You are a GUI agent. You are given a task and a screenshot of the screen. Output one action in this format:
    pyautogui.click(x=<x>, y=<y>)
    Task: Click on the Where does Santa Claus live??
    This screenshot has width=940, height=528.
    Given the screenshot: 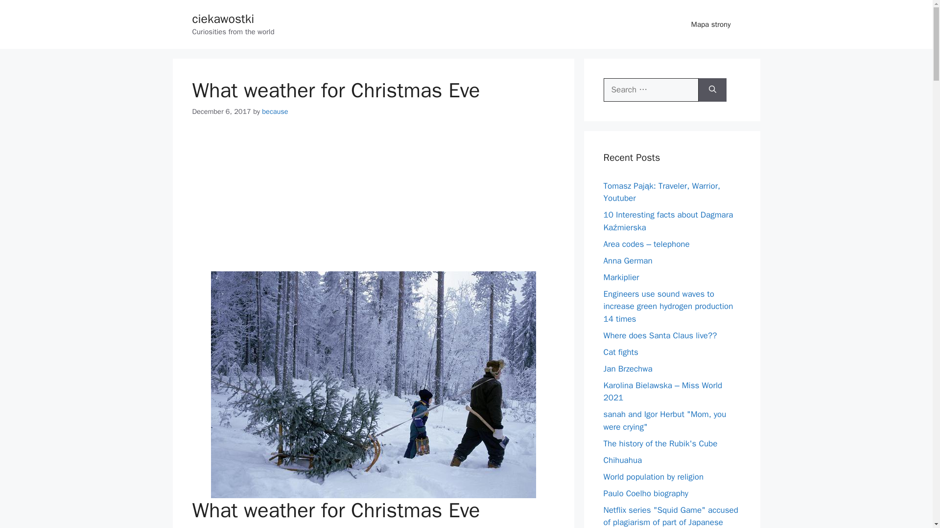 What is the action you would take?
    pyautogui.click(x=660, y=335)
    